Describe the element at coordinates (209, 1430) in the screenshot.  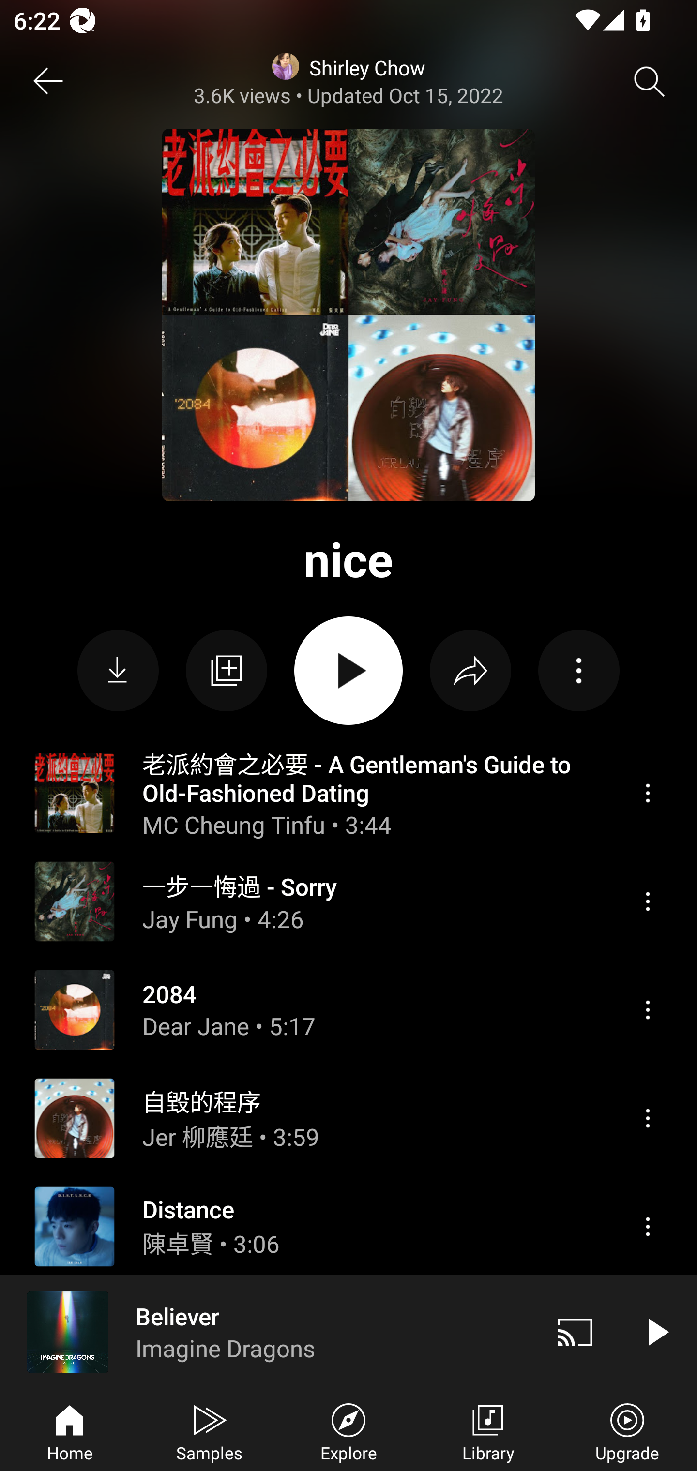
I see `Samples` at that location.